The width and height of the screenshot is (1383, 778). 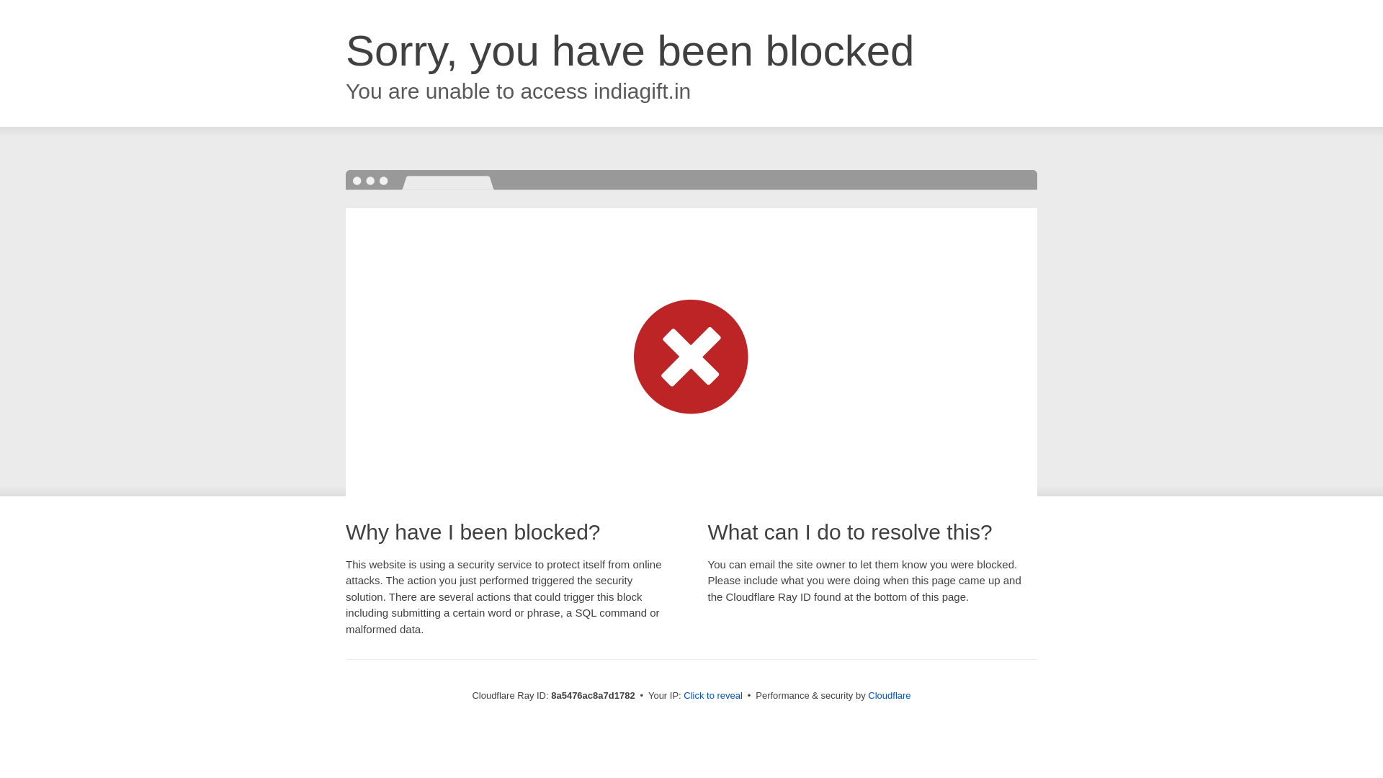 I want to click on Click to reveal, so click(x=713, y=696).